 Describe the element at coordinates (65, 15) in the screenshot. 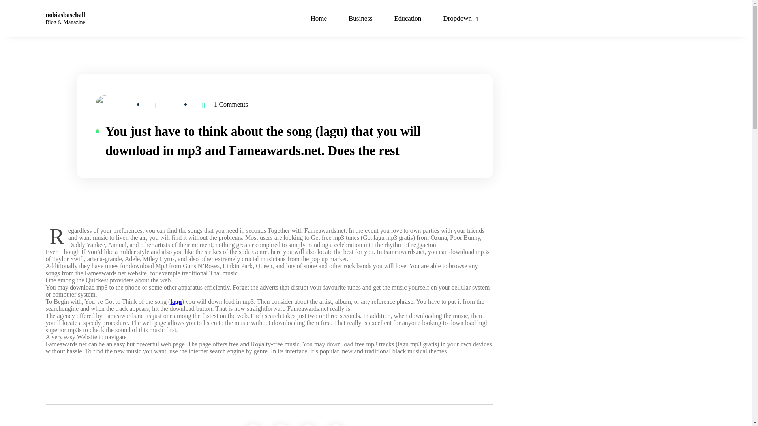

I see `nobiasbaseball` at that location.